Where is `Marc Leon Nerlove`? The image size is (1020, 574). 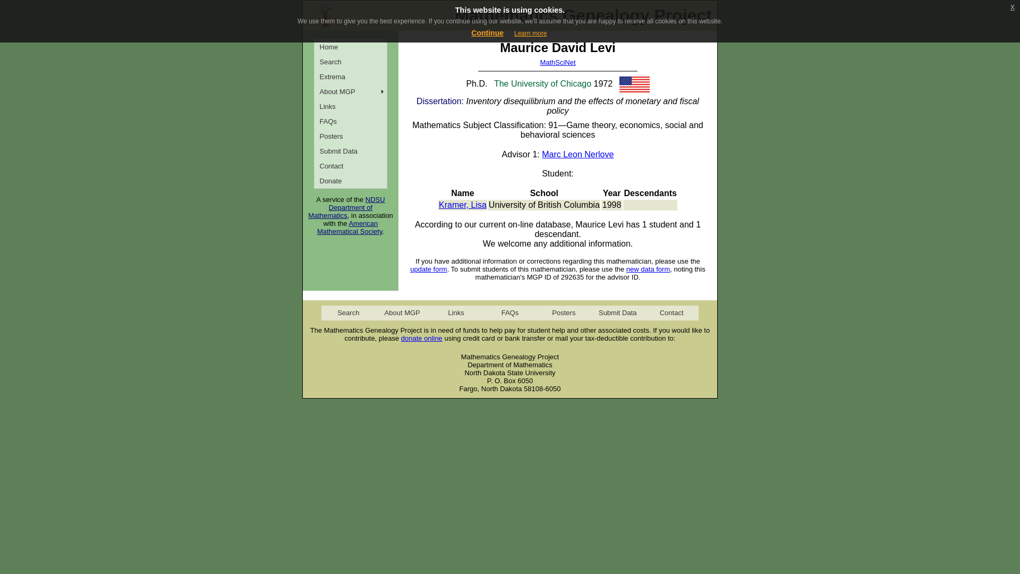
Marc Leon Nerlove is located at coordinates (577, 154).